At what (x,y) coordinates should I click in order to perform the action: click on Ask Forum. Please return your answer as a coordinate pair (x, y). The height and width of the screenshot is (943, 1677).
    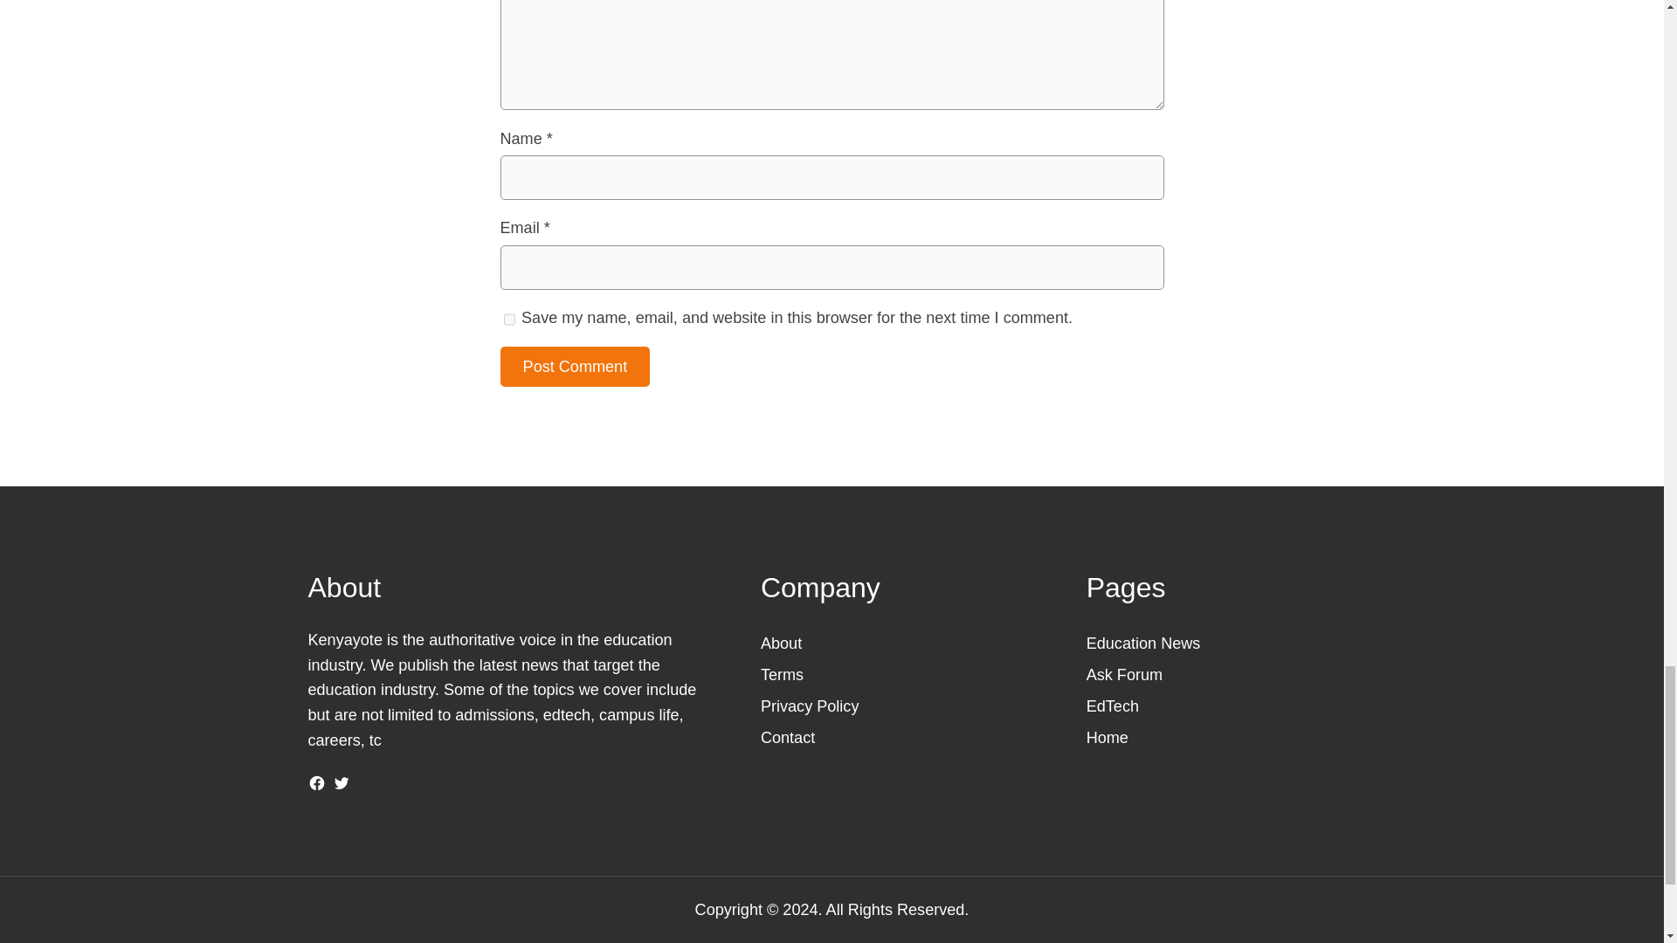
    Looking at the image, I should click on (1124, 674).